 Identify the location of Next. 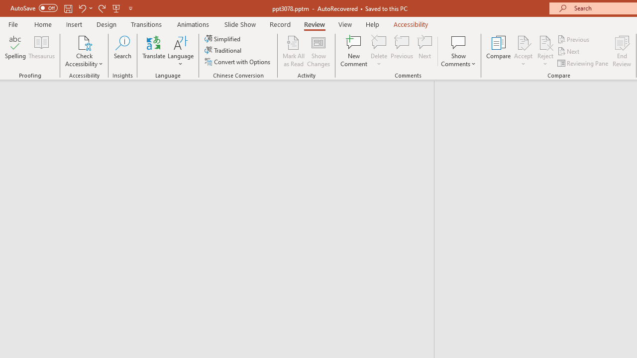
(569, 52).